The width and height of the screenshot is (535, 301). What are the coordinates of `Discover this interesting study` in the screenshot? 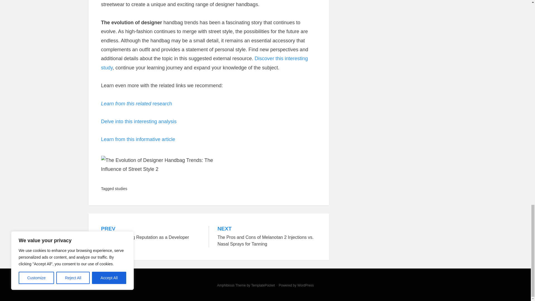 It's located at (263, 285).